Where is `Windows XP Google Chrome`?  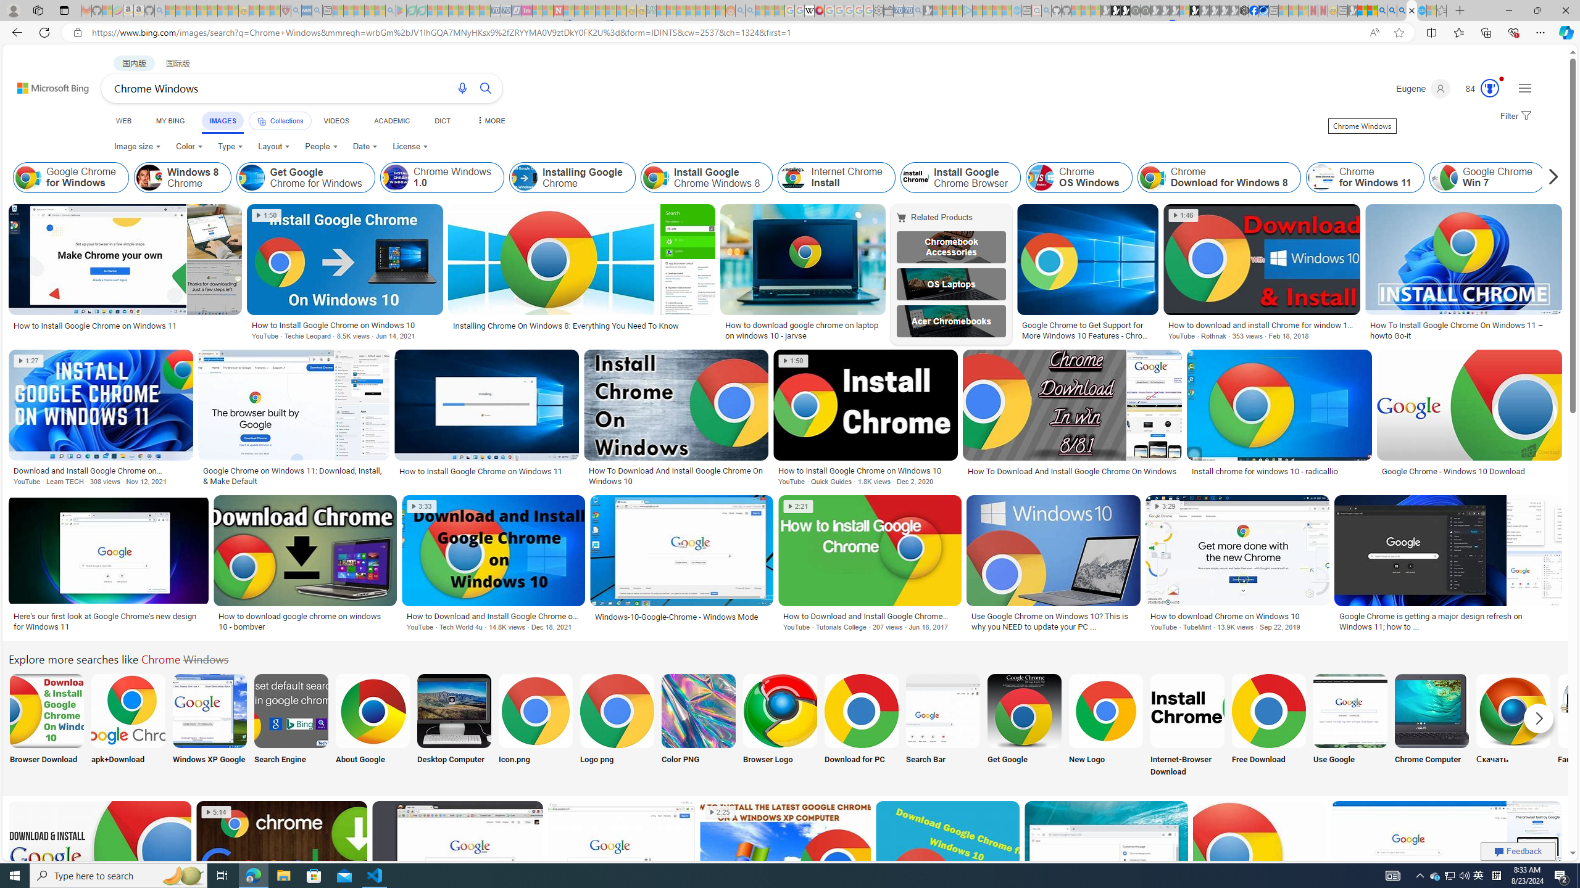
Windows XP Google Chrome is located at coordinates (209, 710).